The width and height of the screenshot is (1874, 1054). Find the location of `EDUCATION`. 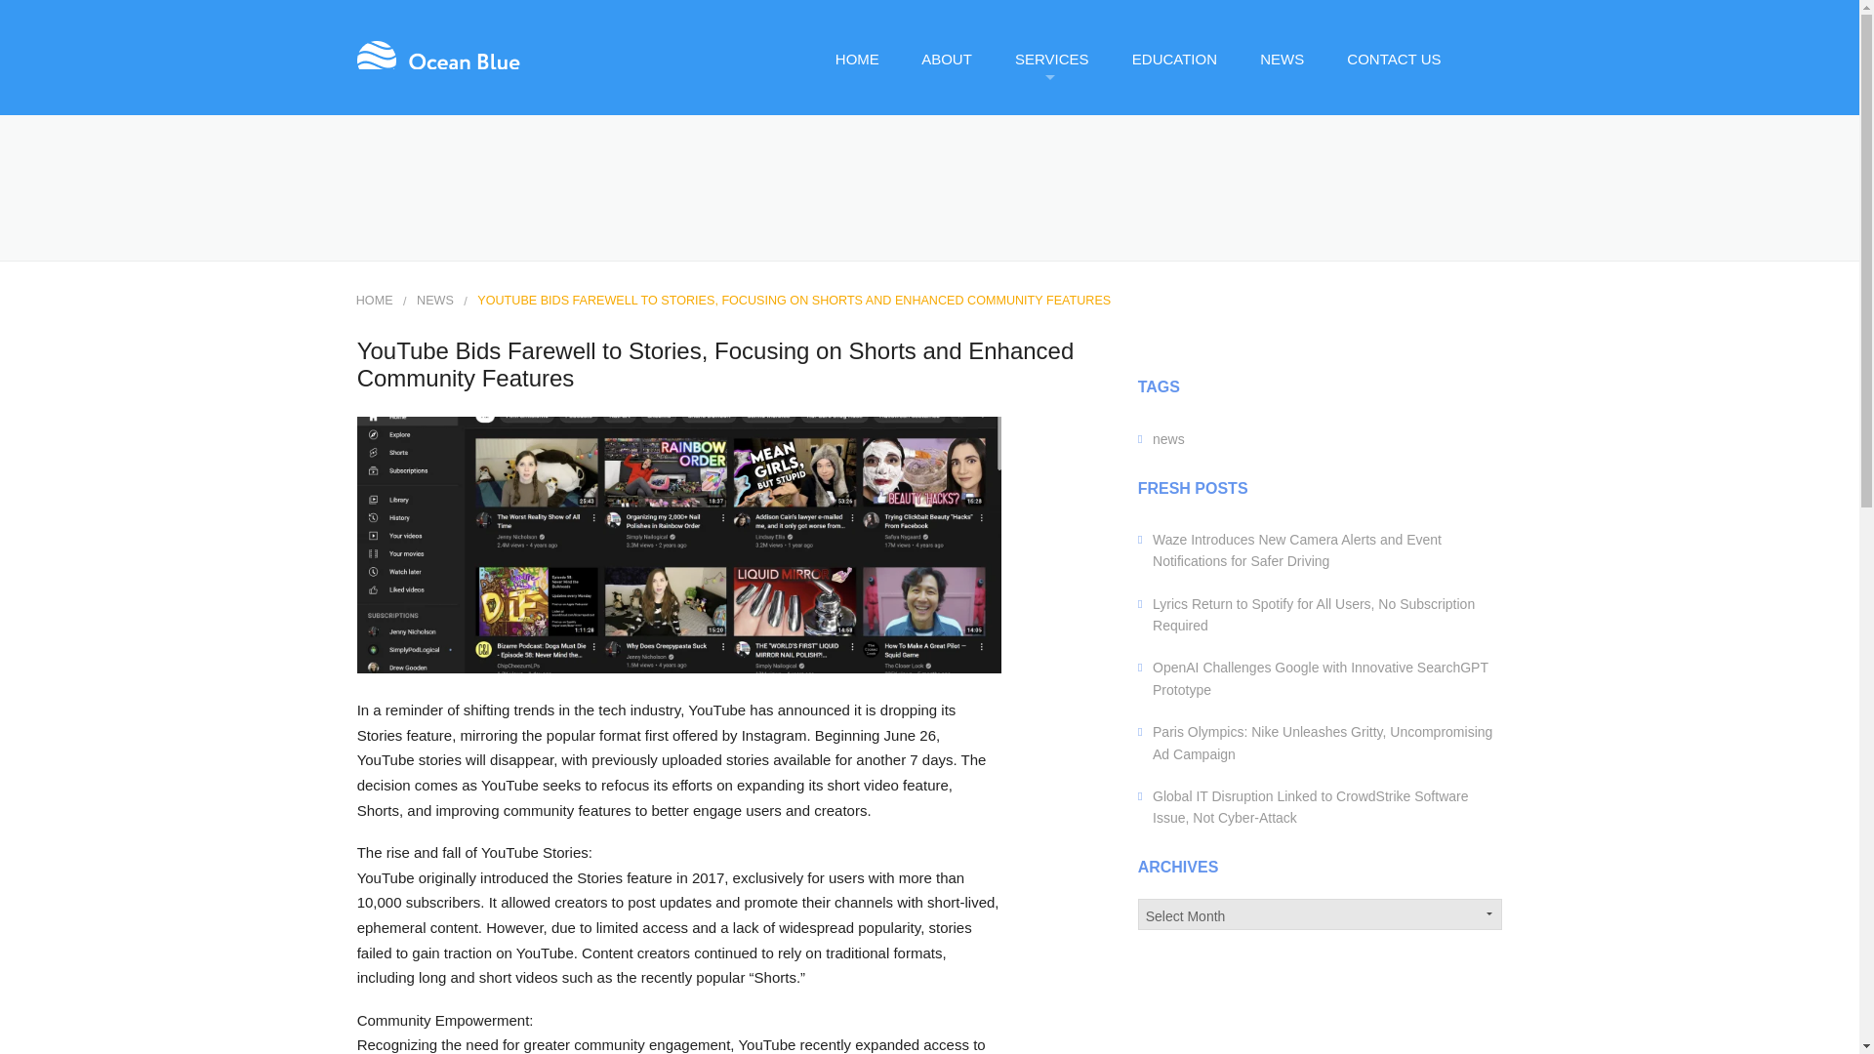

EDUCATION is located at coordinates (1173, 59).